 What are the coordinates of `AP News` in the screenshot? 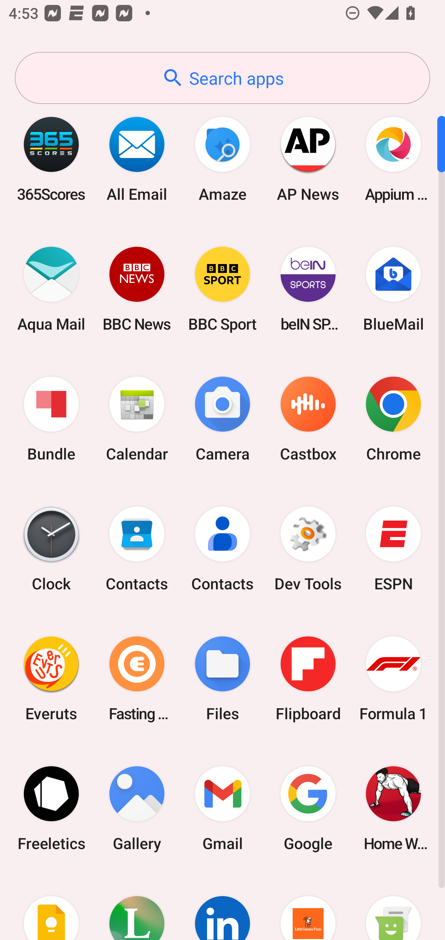 It's located at (308, 159).